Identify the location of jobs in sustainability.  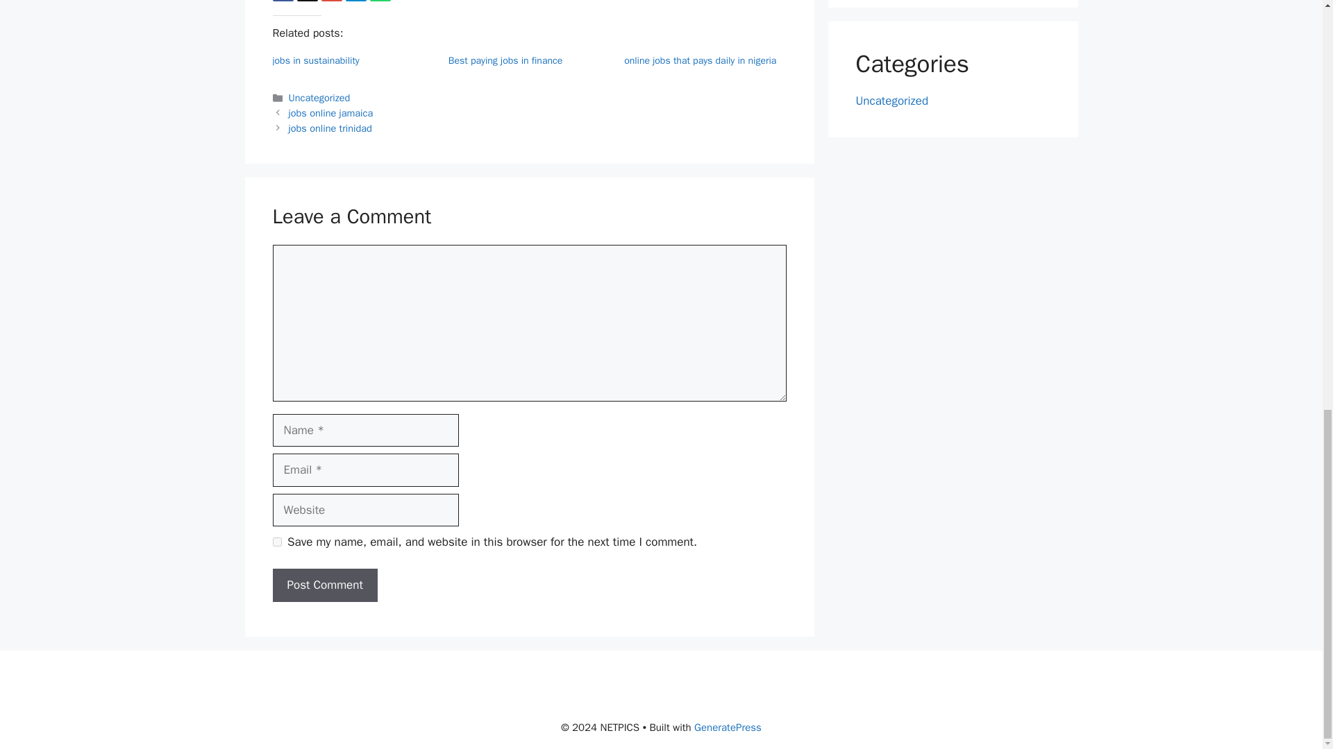
(315, 60).